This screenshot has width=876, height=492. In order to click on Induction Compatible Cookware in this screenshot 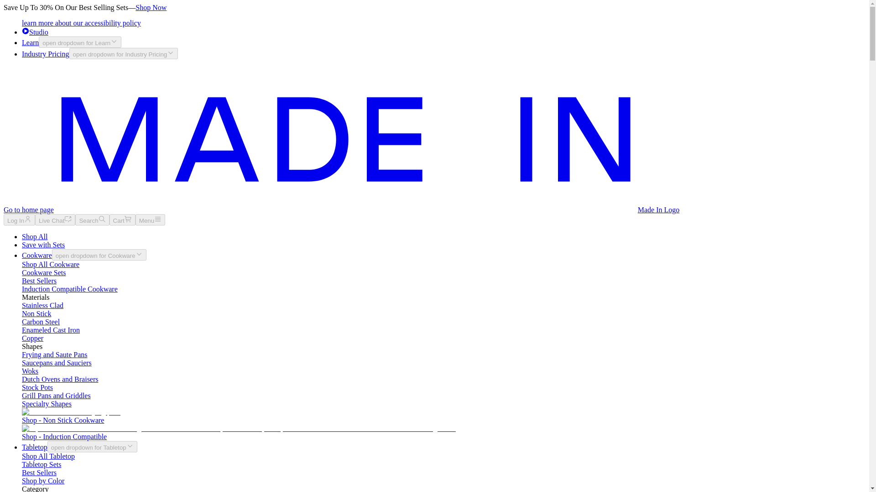, I will do `click(69, 289)`.